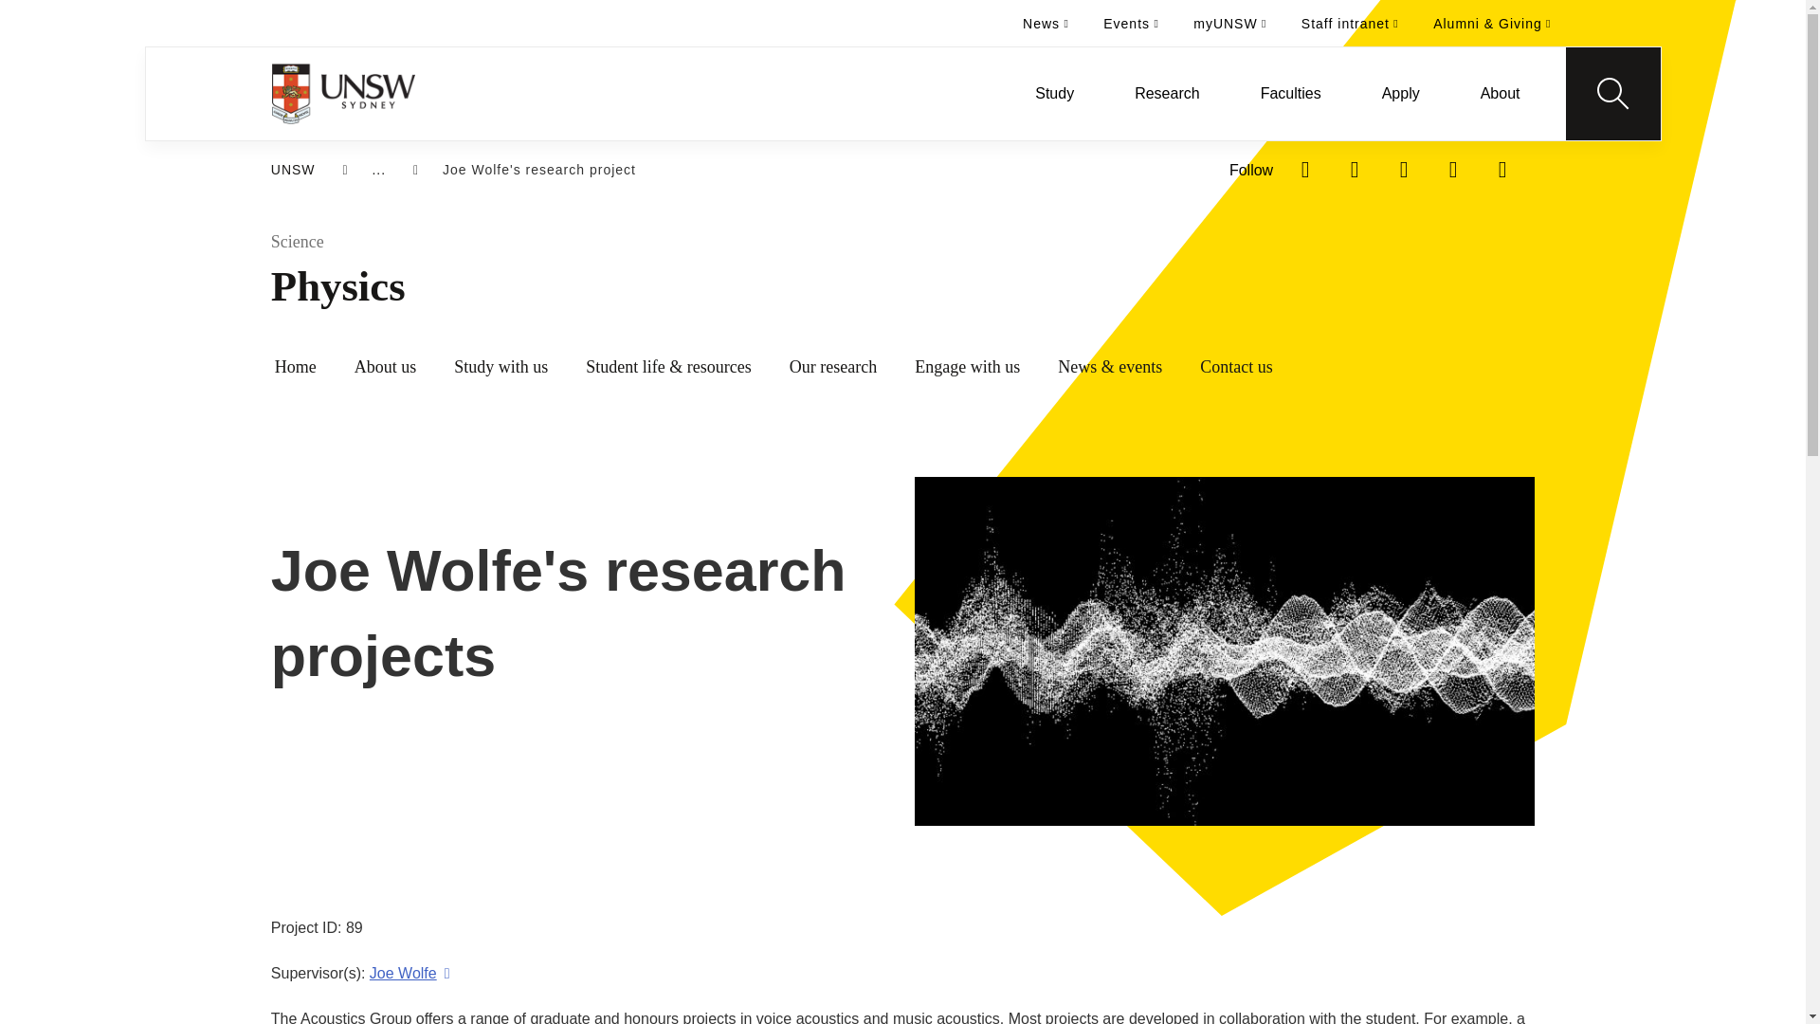 This screenshot has width=1820, height=1024. I want to click on Research, so click(1167, 93).